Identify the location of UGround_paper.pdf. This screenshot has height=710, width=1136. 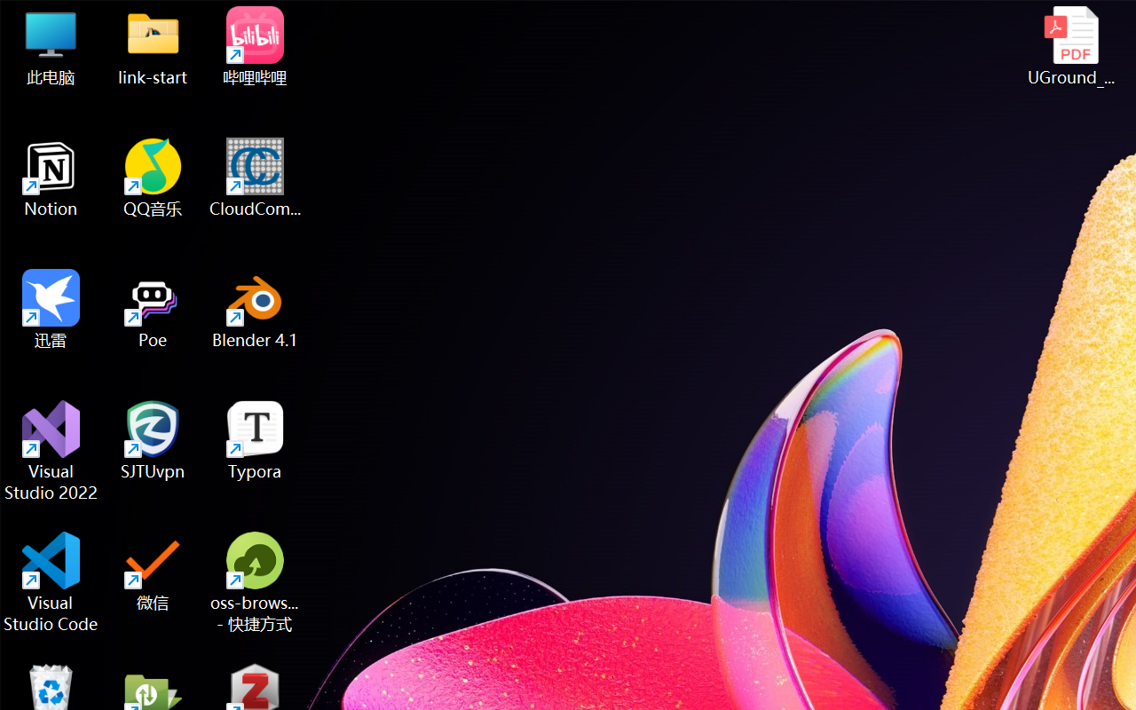
(1070, 46).